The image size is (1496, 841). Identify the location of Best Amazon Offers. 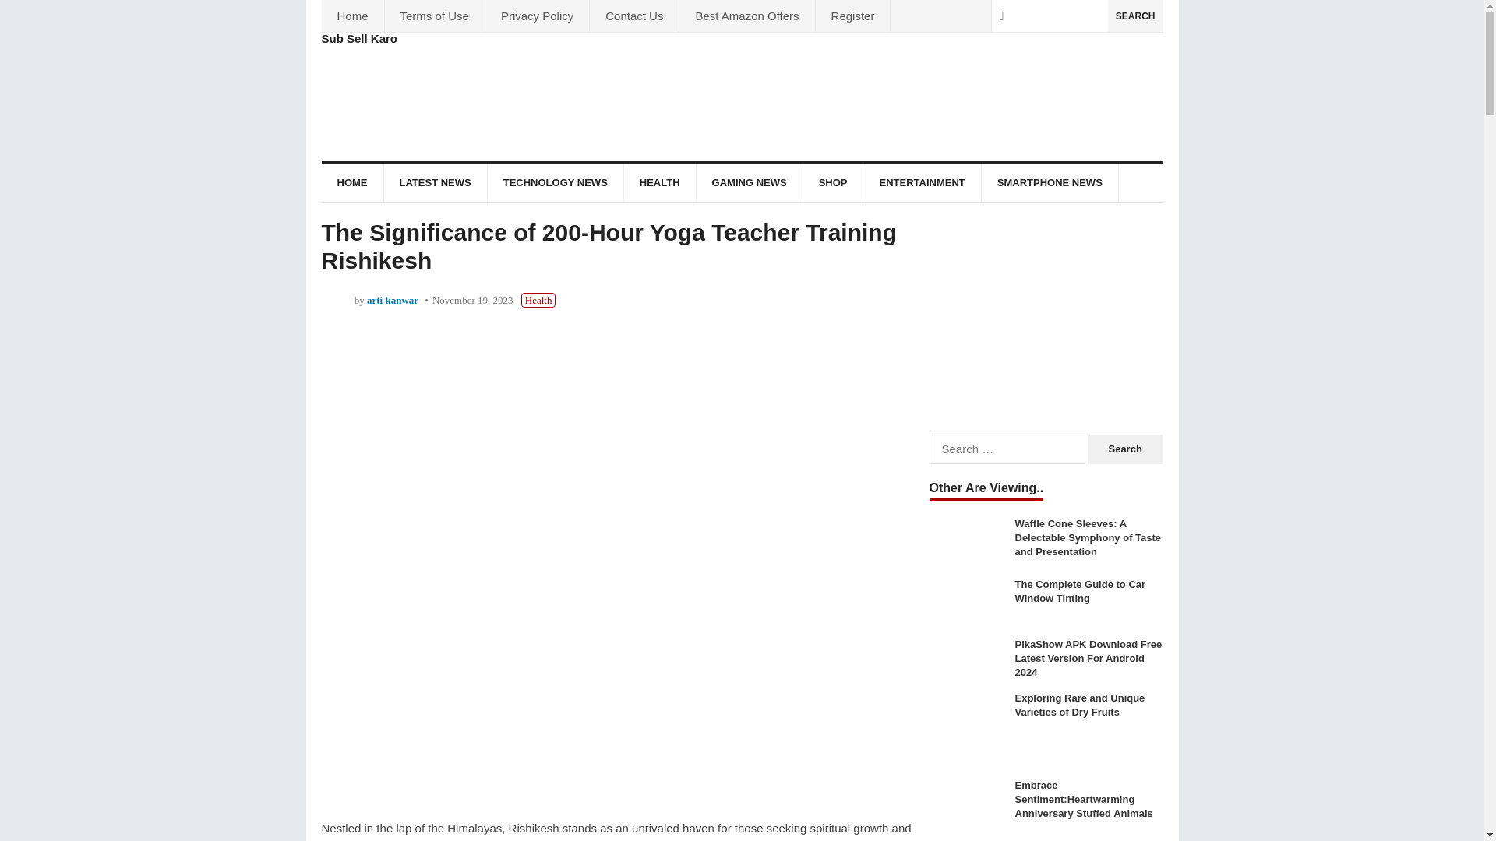
(746, 16).